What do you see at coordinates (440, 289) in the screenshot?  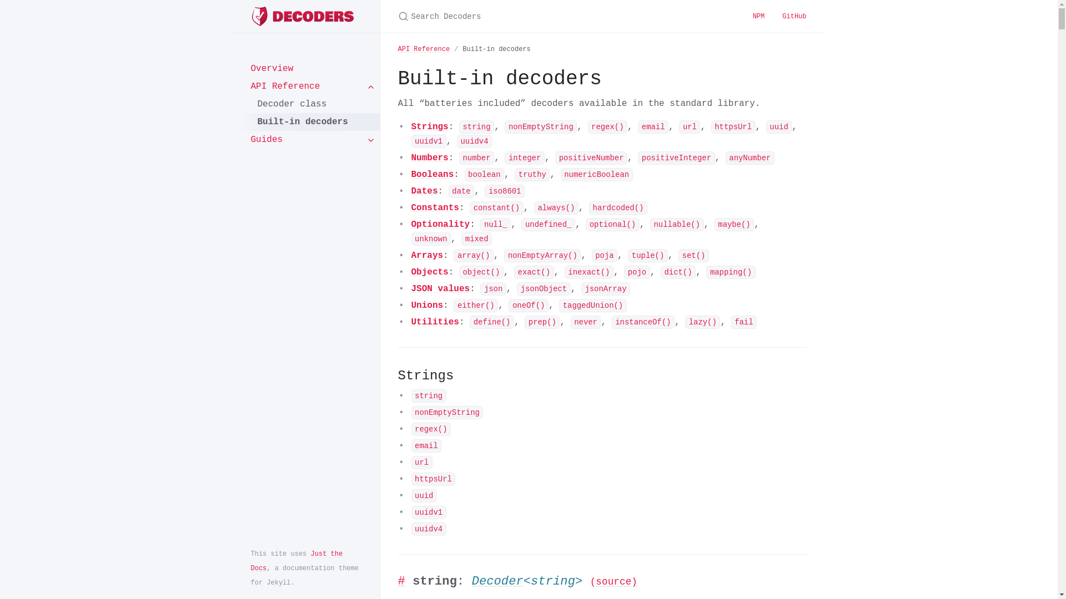 I see `JSON values` at bounding box center [440, 289].